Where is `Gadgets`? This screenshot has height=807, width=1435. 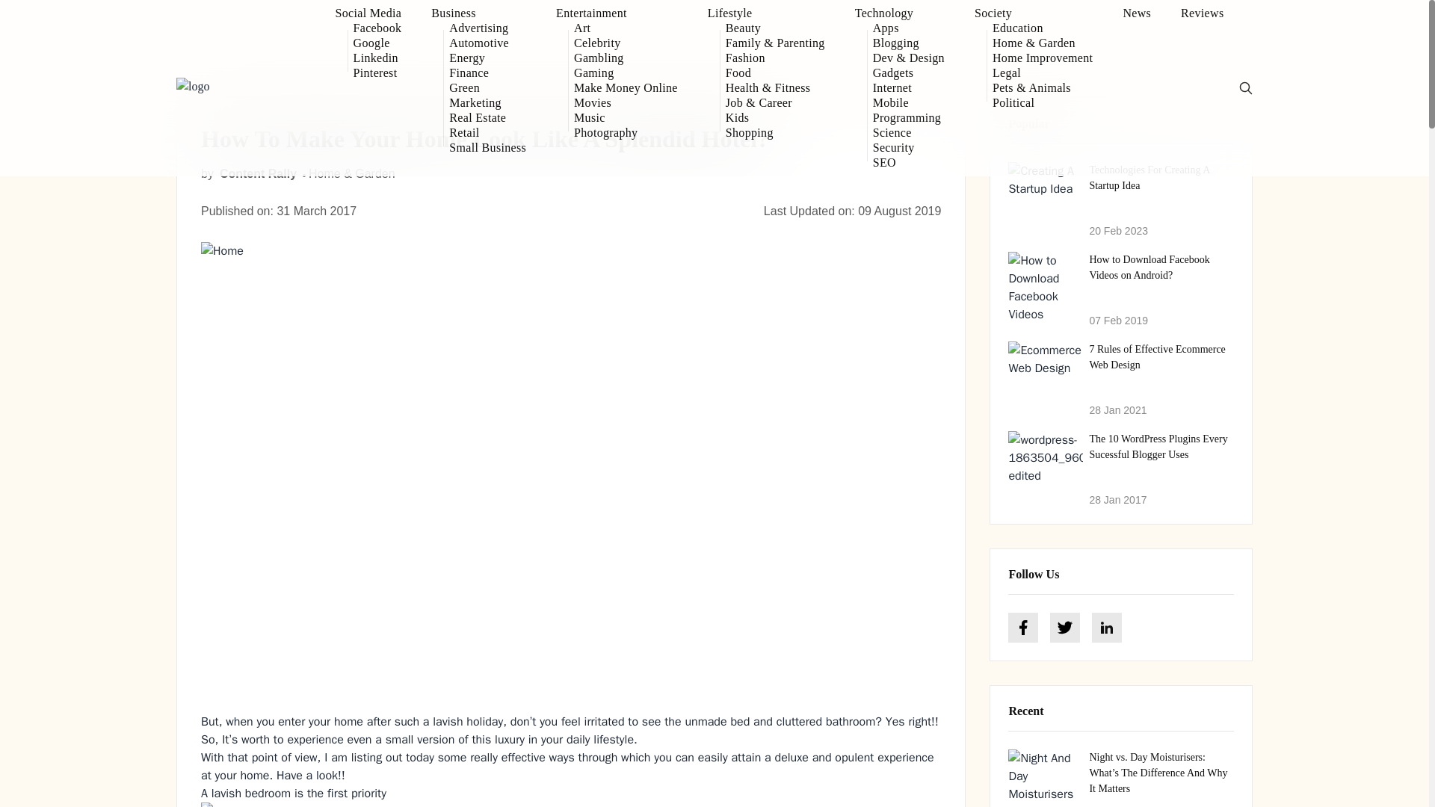 Gadgets is located at coordinates (908, 73).